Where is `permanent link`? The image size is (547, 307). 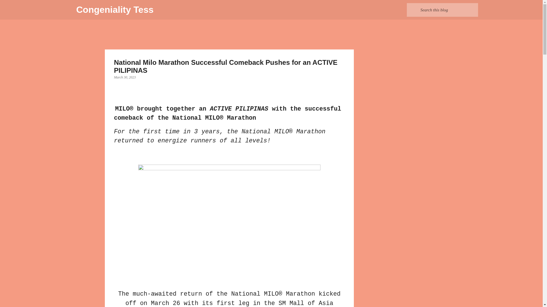
permanent link is located at coordinates (125, 77).